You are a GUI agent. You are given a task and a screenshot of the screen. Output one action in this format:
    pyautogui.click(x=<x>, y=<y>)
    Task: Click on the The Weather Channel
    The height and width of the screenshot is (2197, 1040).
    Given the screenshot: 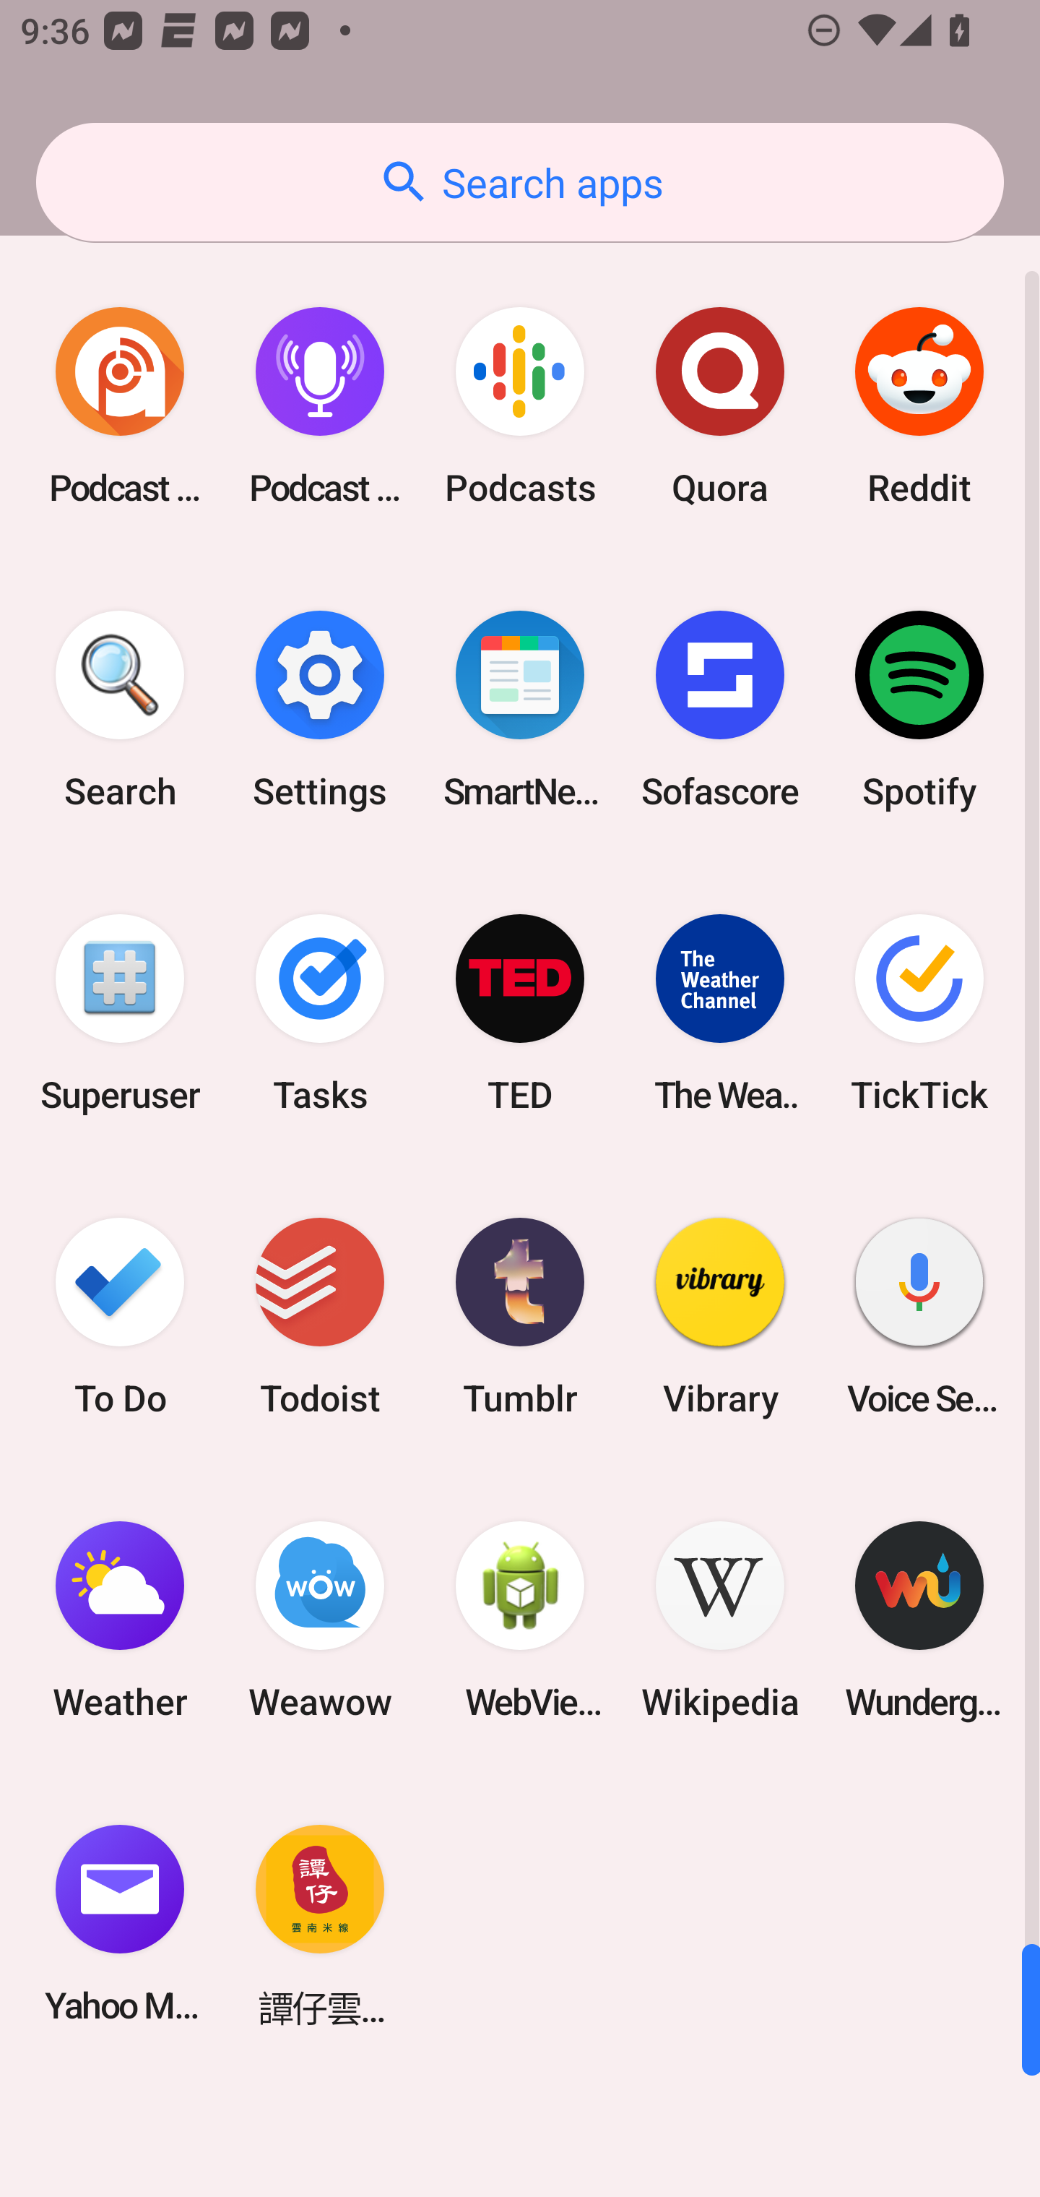 What is the action you would take?
    pyautogui.click(x=719, y=1012)
    